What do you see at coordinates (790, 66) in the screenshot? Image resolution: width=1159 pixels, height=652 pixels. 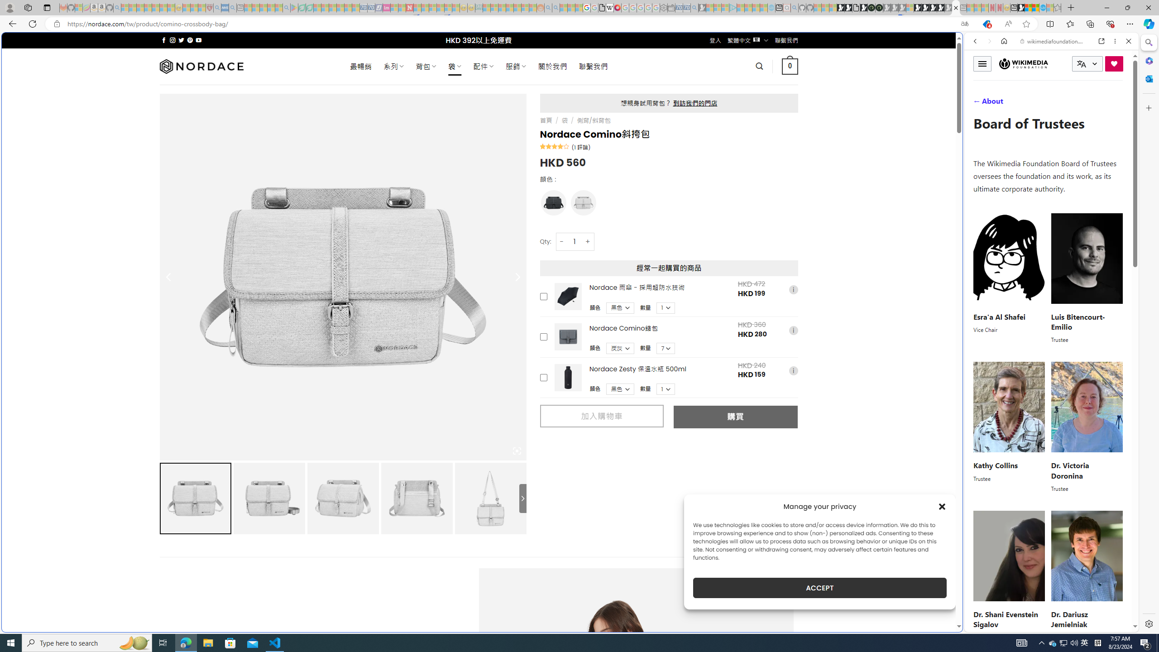 I see `  0  ` at bounding box center [790, 66].